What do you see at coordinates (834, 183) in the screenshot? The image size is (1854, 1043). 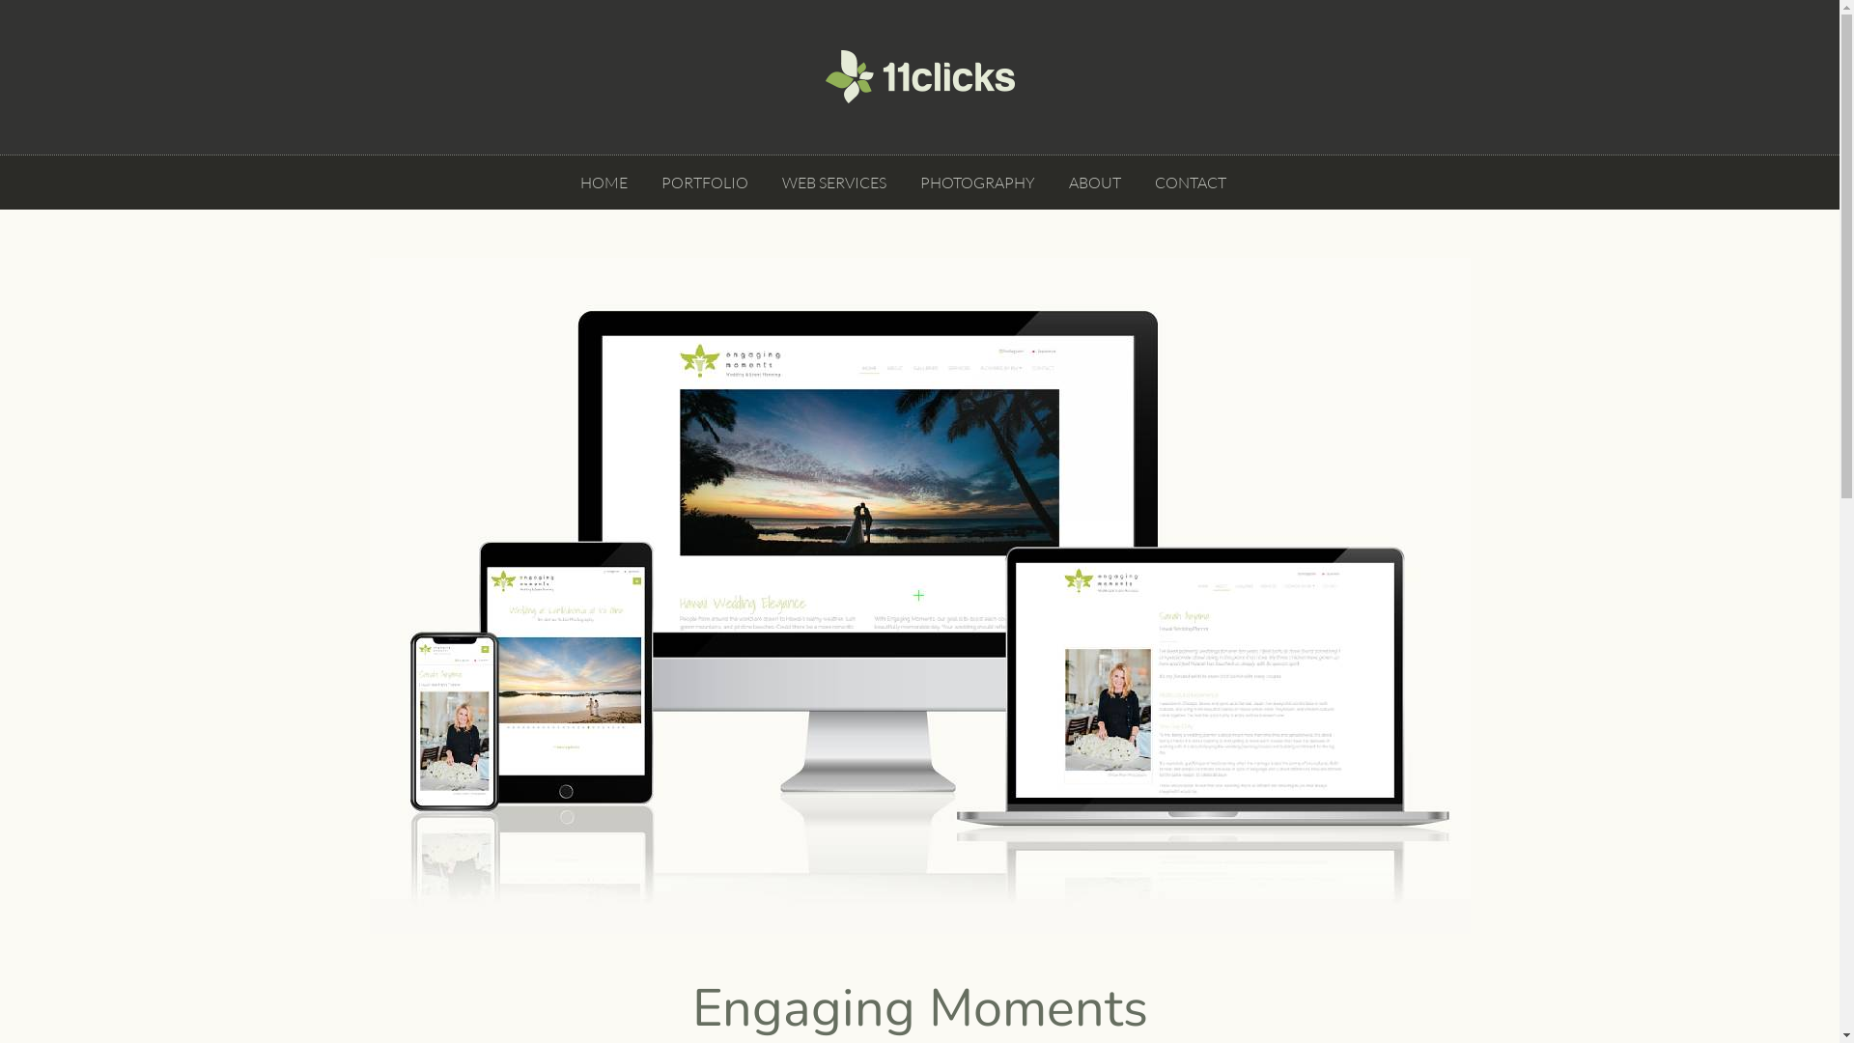 I see `WEB SERVICES` at bounding box center [834, 183].